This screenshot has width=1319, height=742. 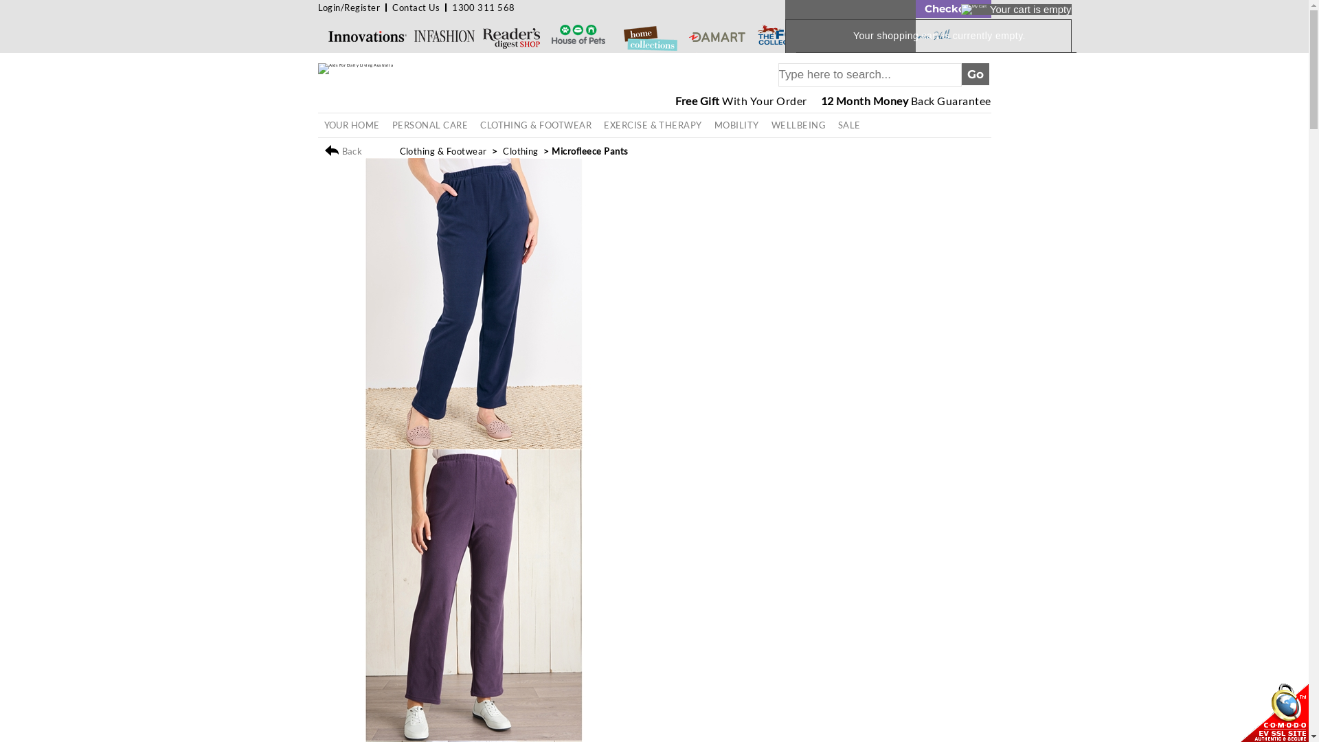 I want to click on Back, so click(x=360, y=151).